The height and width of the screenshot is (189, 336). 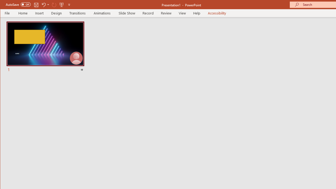 I want to click on From Beginning, so click(x=62, y=5).